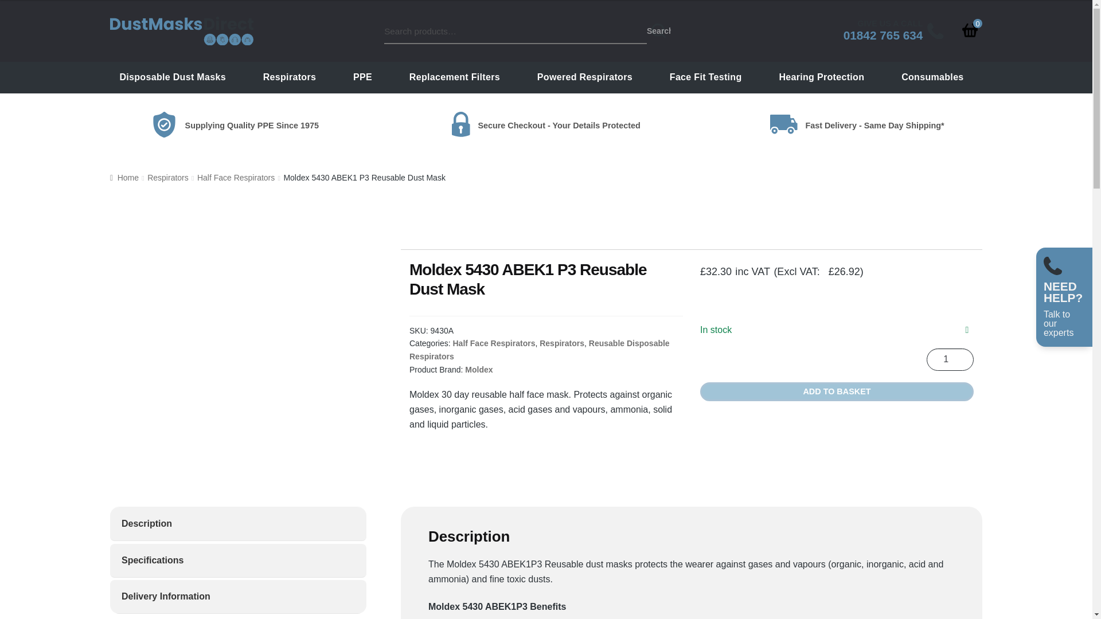 Image resolution: width=1101 pixels, height=619 pixels. What do you see at coordinates (584, 77) in the screenshot?
I see `Powered Respirators` at bounding box center [584, 77].